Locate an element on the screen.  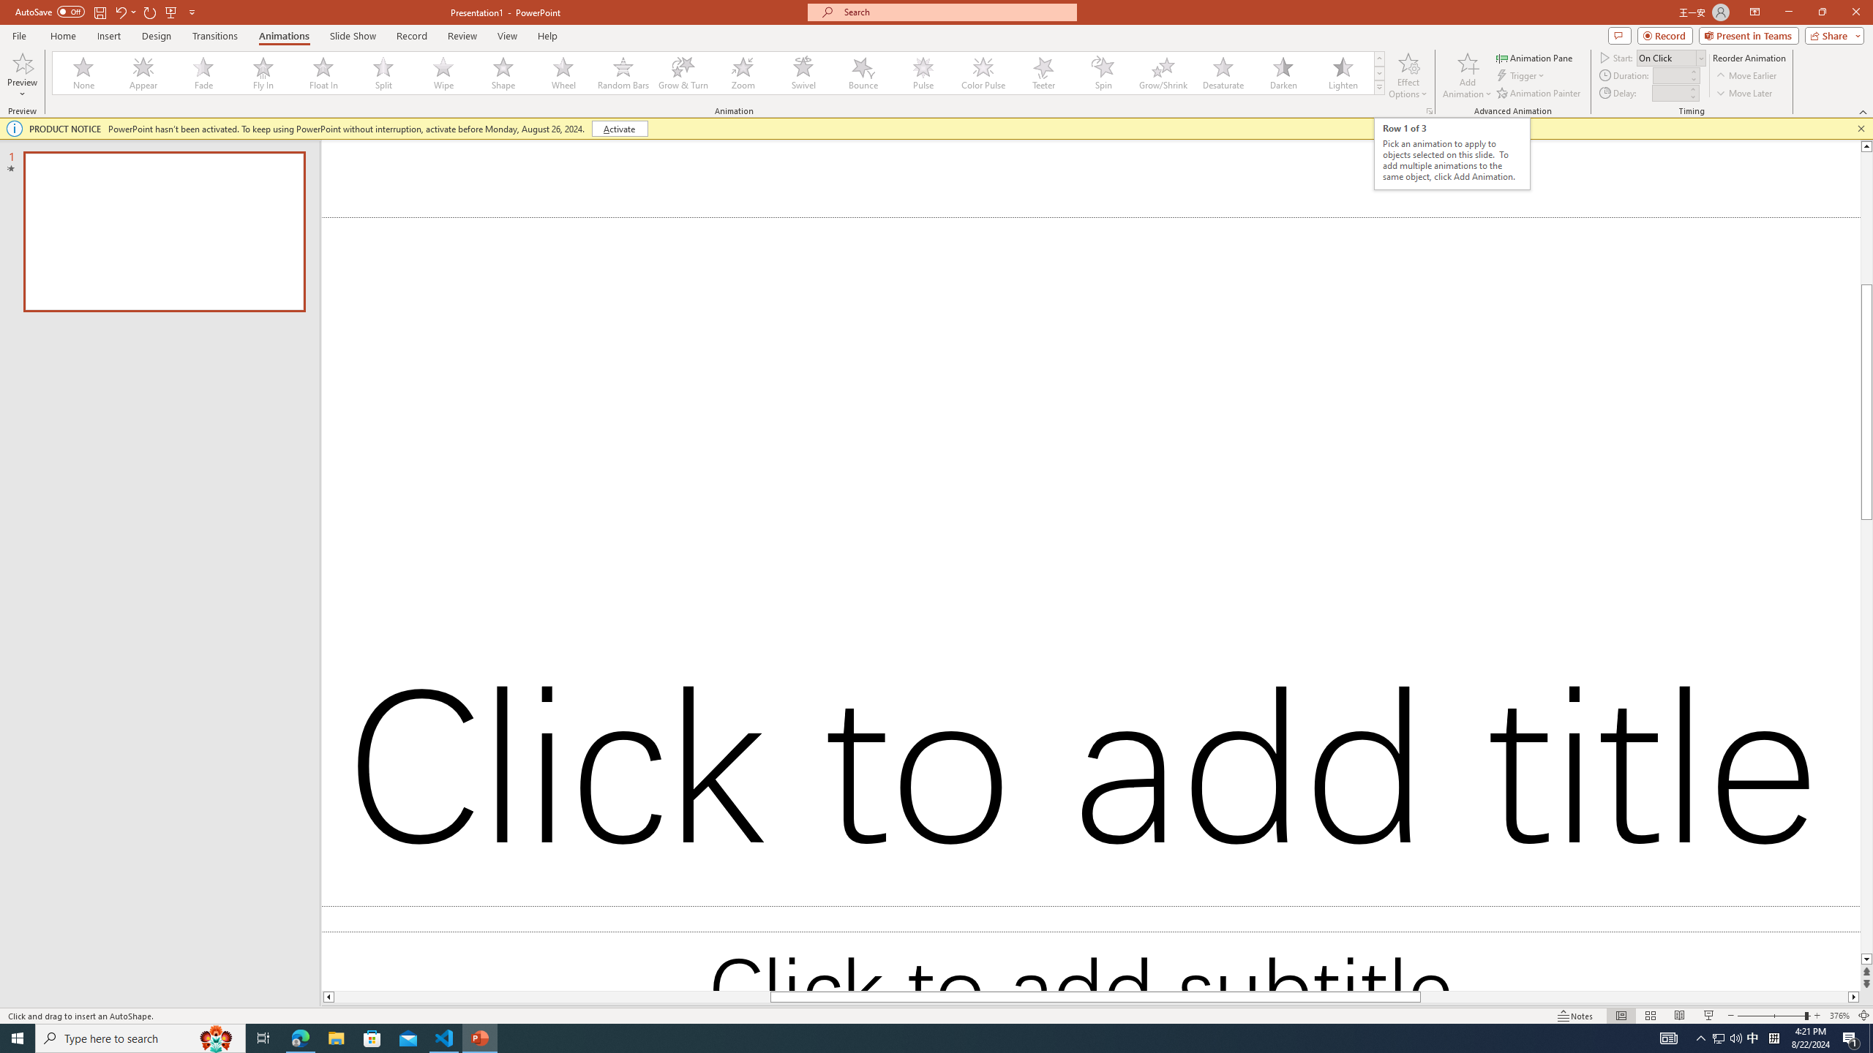
Appear is located at coordinates (144, 73).